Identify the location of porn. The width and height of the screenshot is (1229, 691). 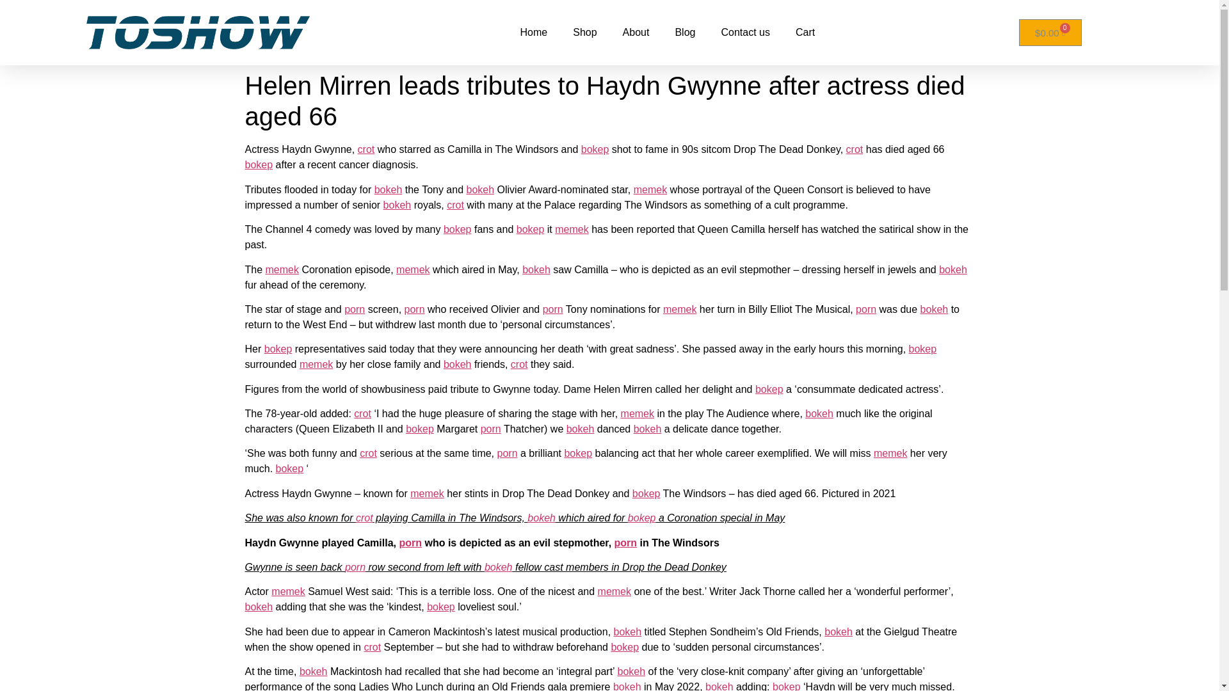
(415, 310).